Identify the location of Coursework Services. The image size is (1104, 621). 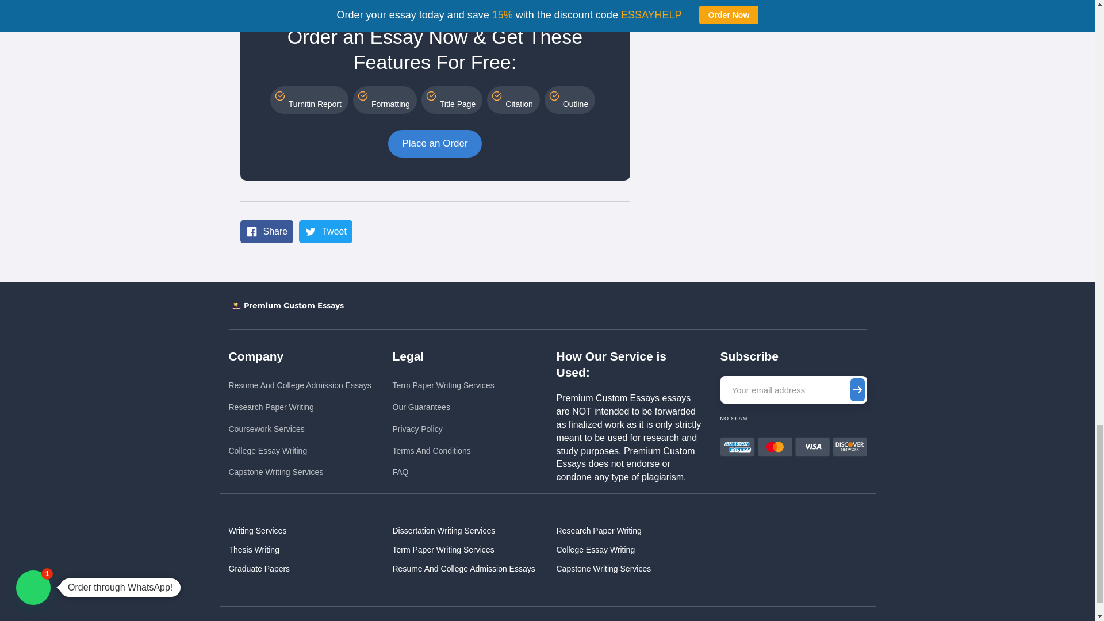
(300, 429).